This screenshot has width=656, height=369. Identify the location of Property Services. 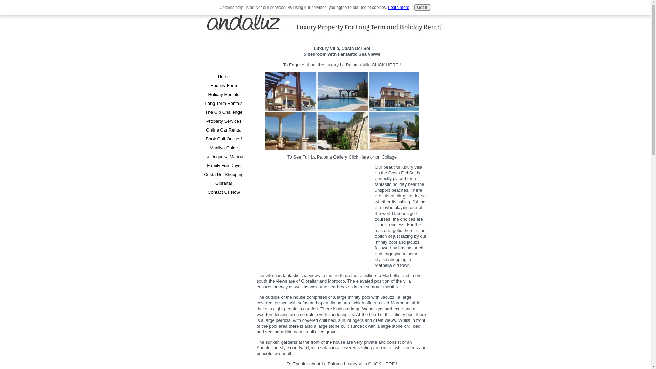
(223, 121).